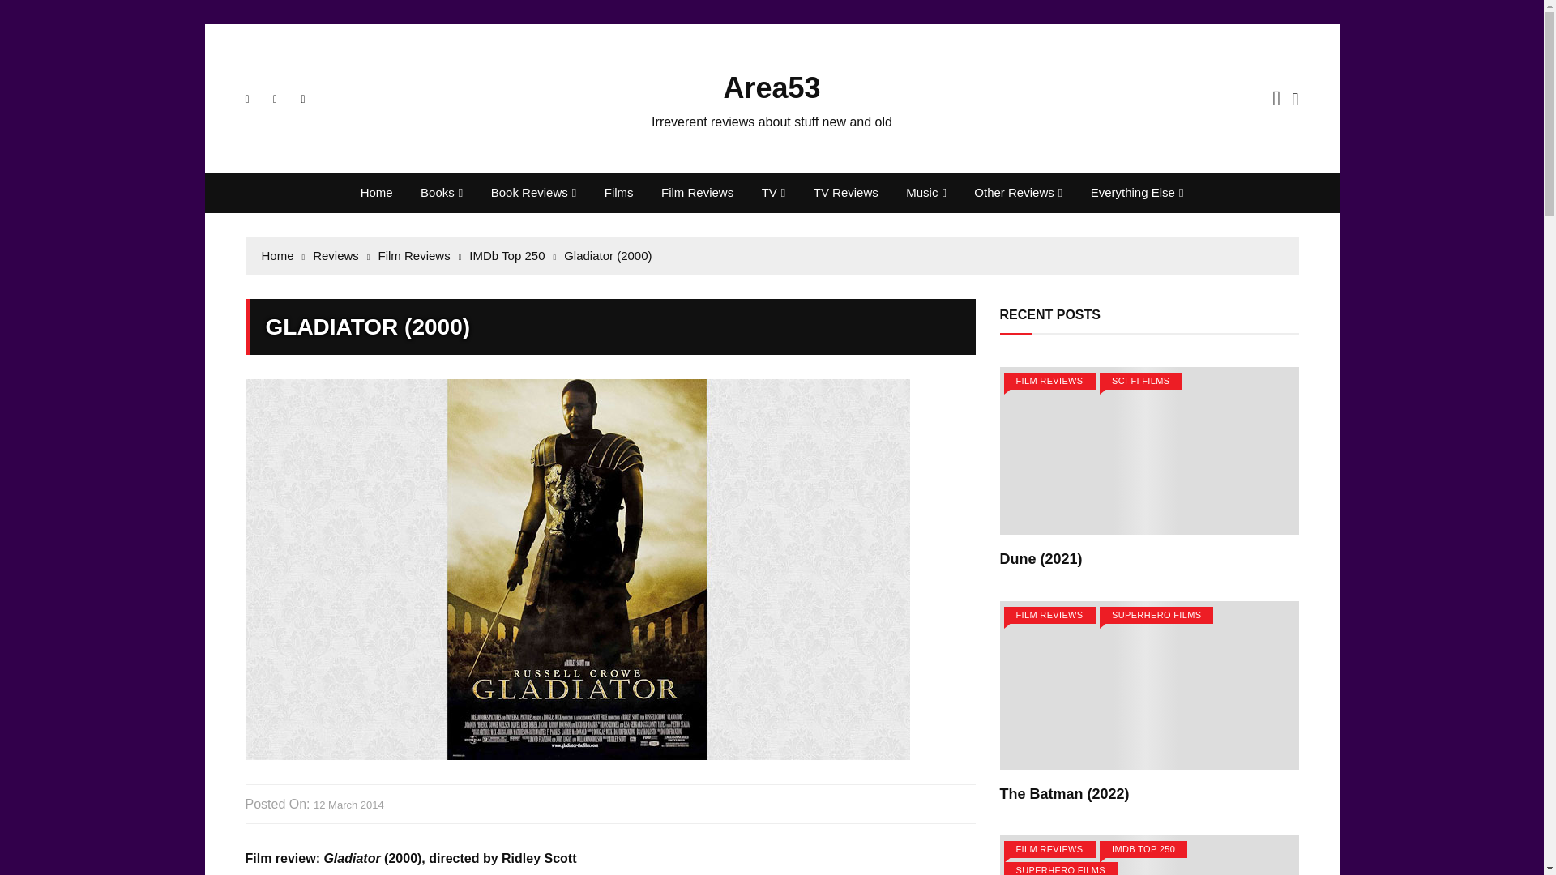  I want to click on Other Reviews, so click(1018, 193).